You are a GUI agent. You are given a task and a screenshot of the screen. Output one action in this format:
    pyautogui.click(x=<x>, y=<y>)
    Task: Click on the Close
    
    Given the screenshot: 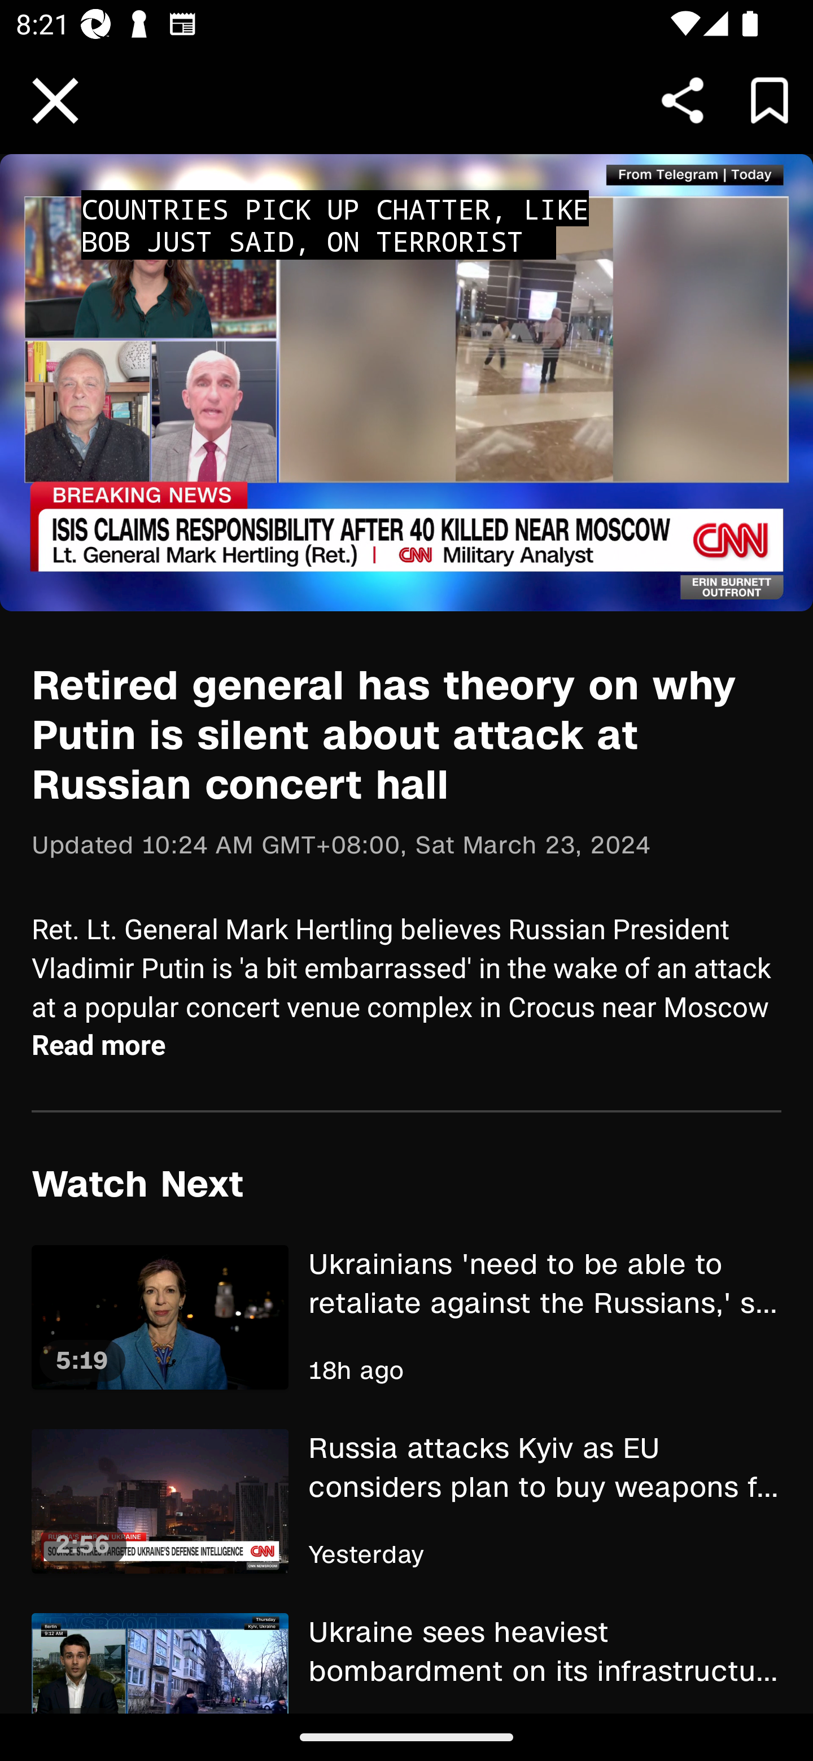 What is the action you would take?
    pyautogui.click(x=55, y=101)
    